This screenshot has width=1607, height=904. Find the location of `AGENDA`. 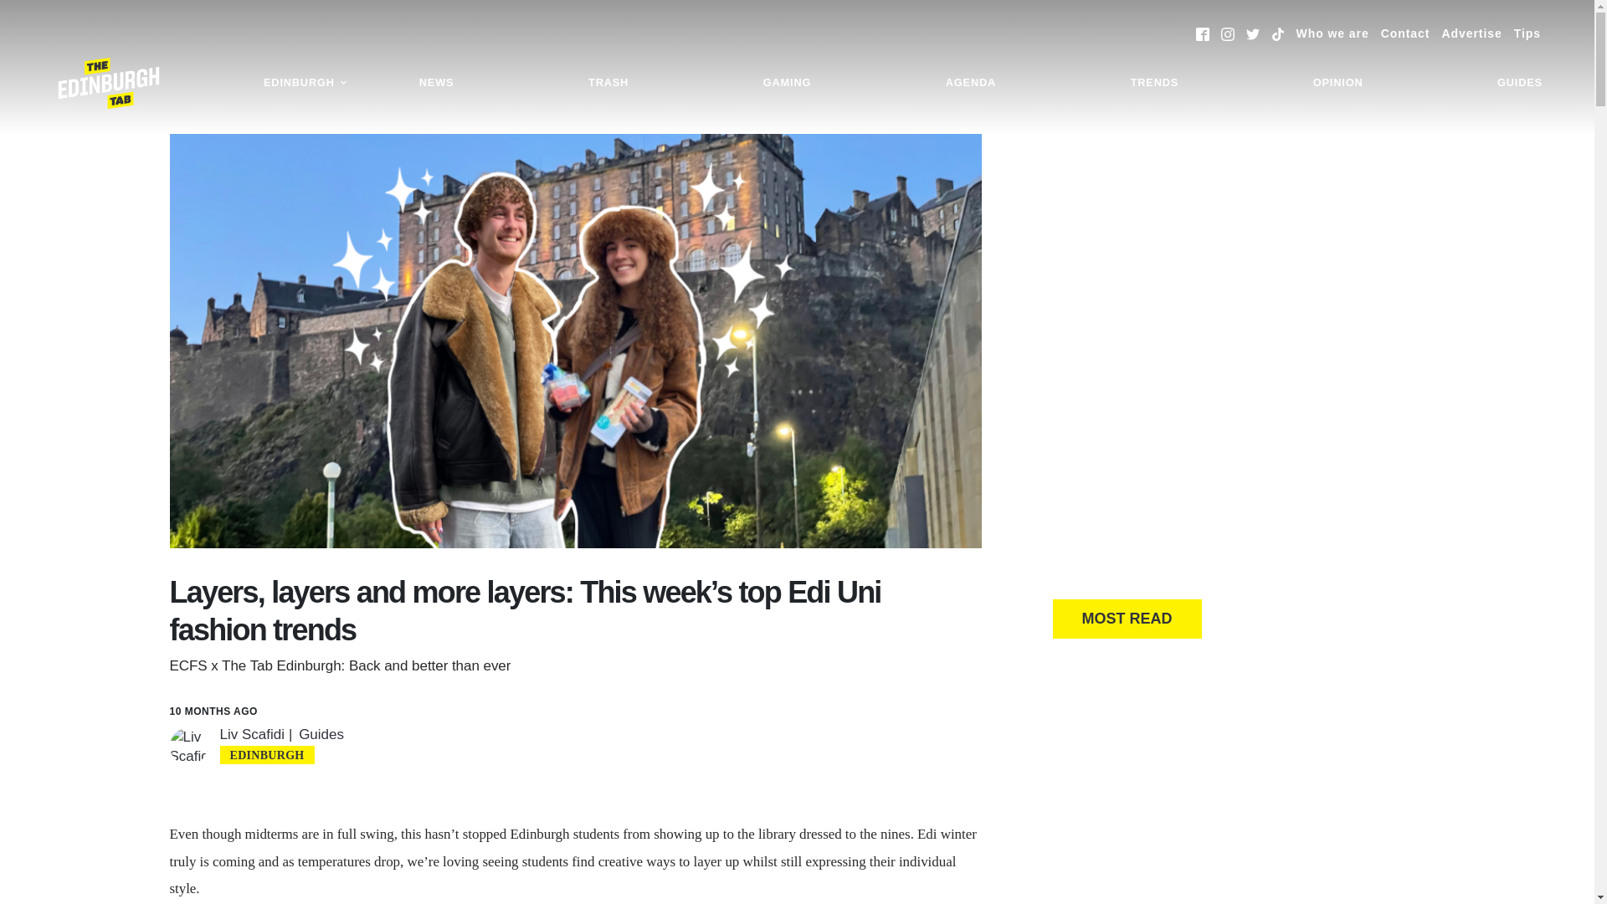

AGENDA is located at coordinates (971, 83).